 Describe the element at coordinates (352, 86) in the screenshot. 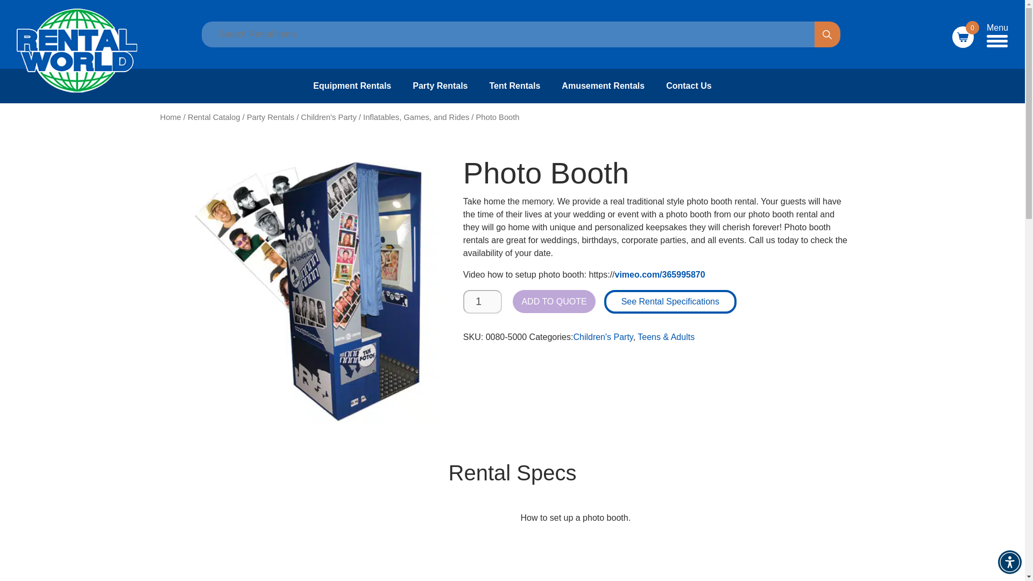

I see `Equipment Rentals` at that location.